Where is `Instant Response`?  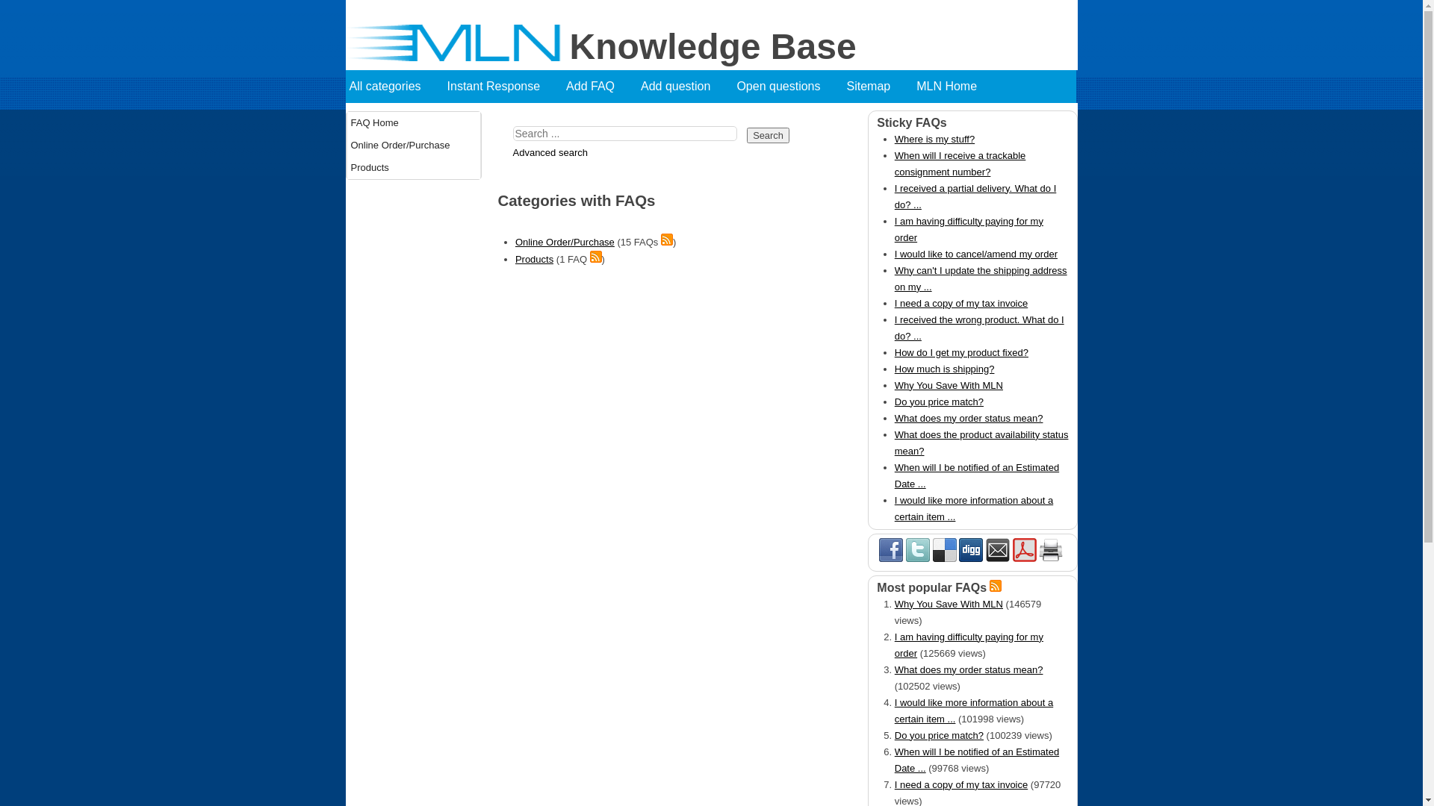 Instant Response is located at coordinates (492, 87).